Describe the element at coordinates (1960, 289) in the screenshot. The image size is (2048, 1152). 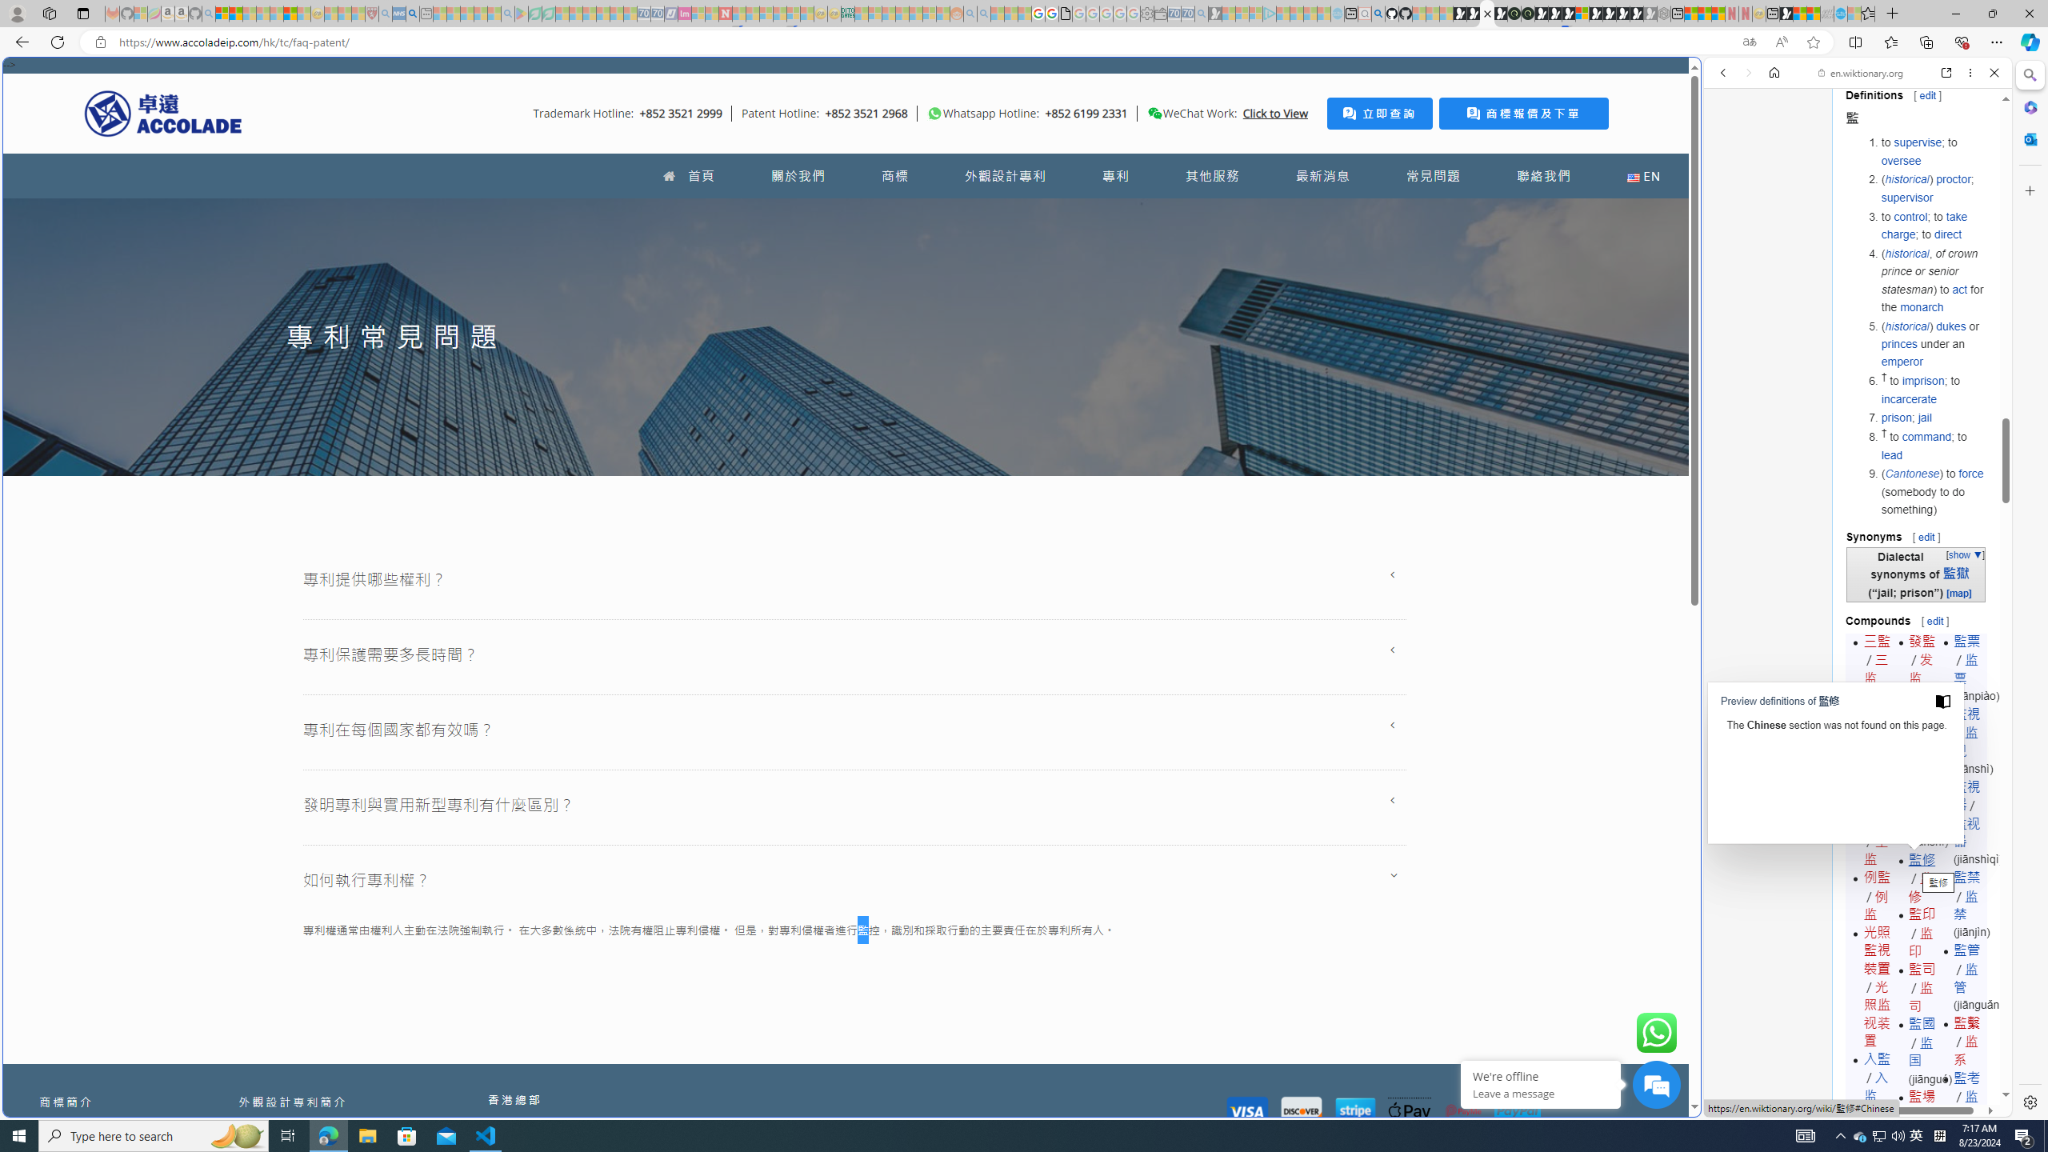
I see `act` at that location.